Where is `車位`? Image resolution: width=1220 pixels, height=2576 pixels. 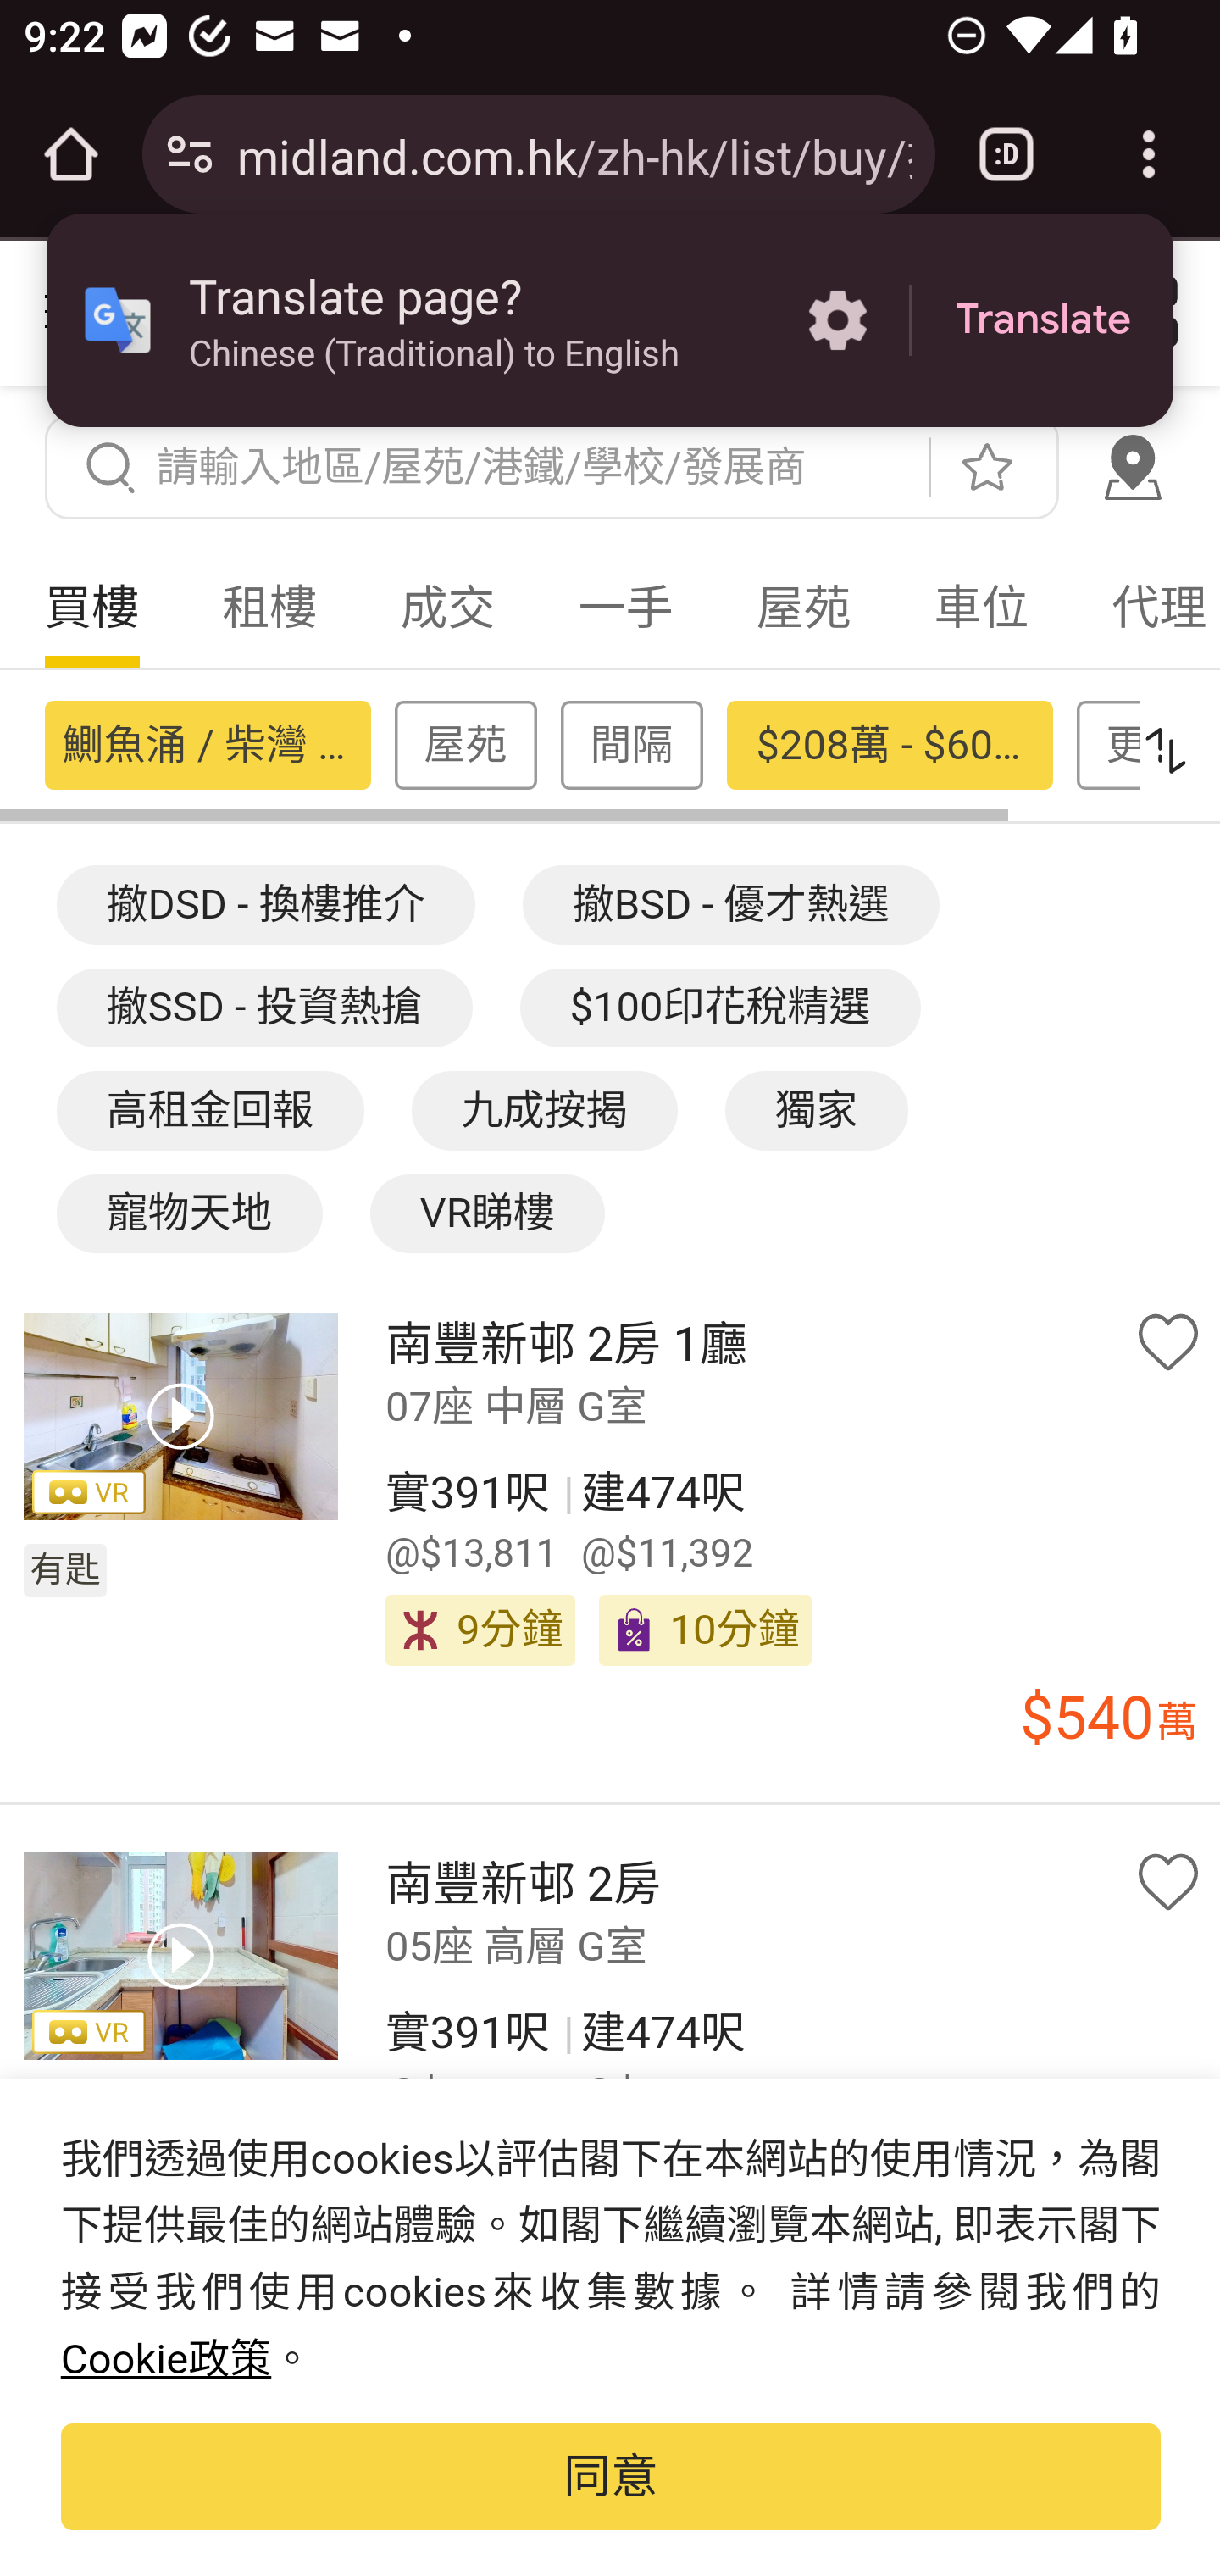
車位 is located at coordinates (981, 608).